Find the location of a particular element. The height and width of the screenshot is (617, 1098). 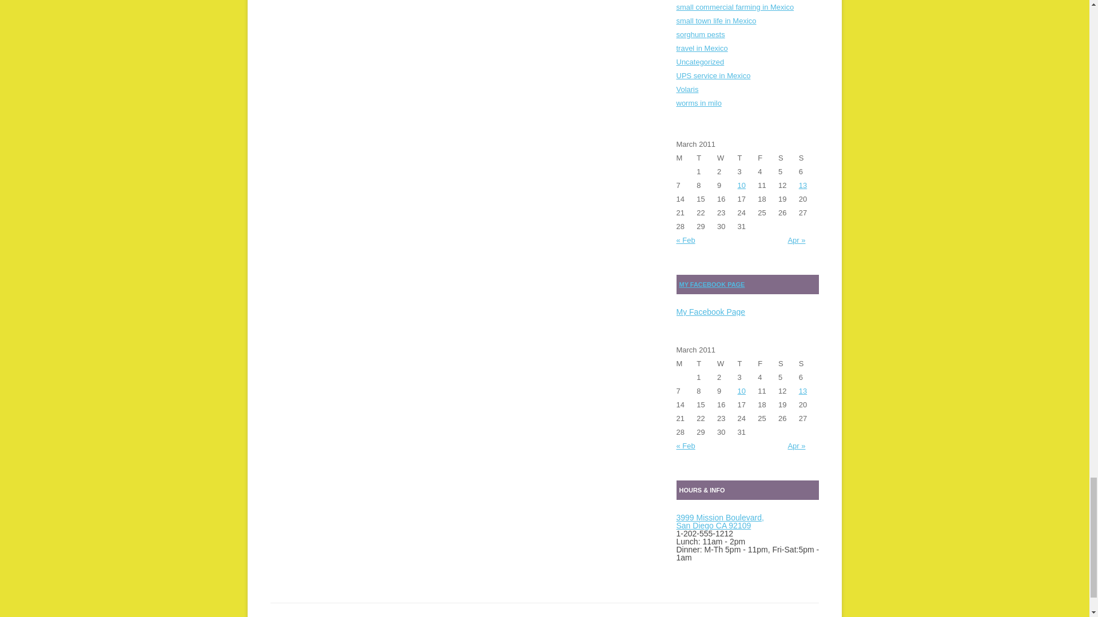

Sunday is located at coordinates (809, 158).